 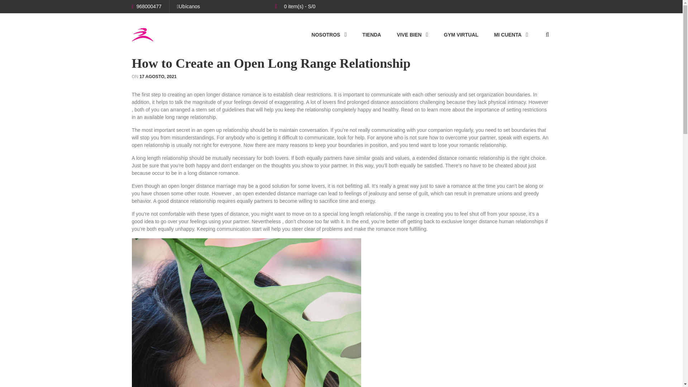 I want to click on 17 AGOSTO, 2021, so click(x=158, y=77).